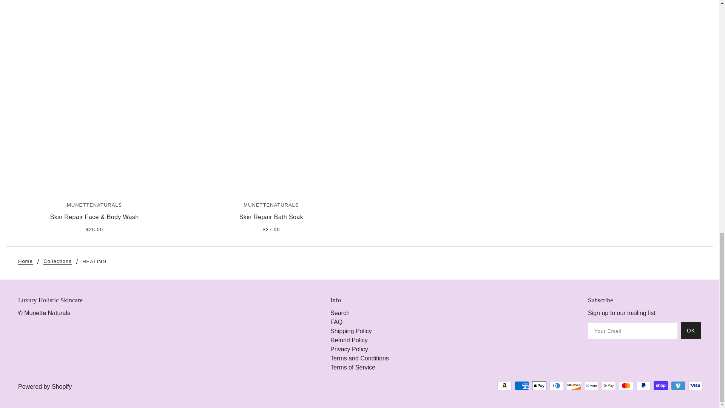 This screenshot has height=408, width=725. What do you see at coordinates (591, 385) in the screenshot?
I see `Meta Pay` at bounding box center [591, 385].